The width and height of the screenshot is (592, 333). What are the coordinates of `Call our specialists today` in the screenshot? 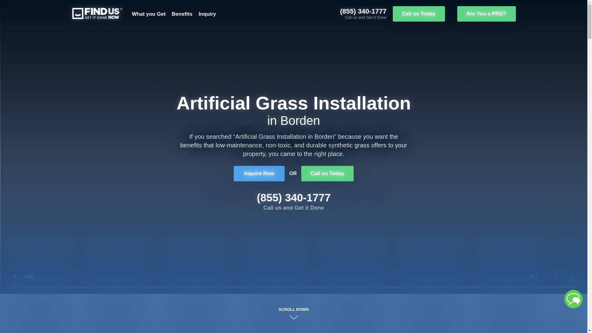 It's located at (259, 173).